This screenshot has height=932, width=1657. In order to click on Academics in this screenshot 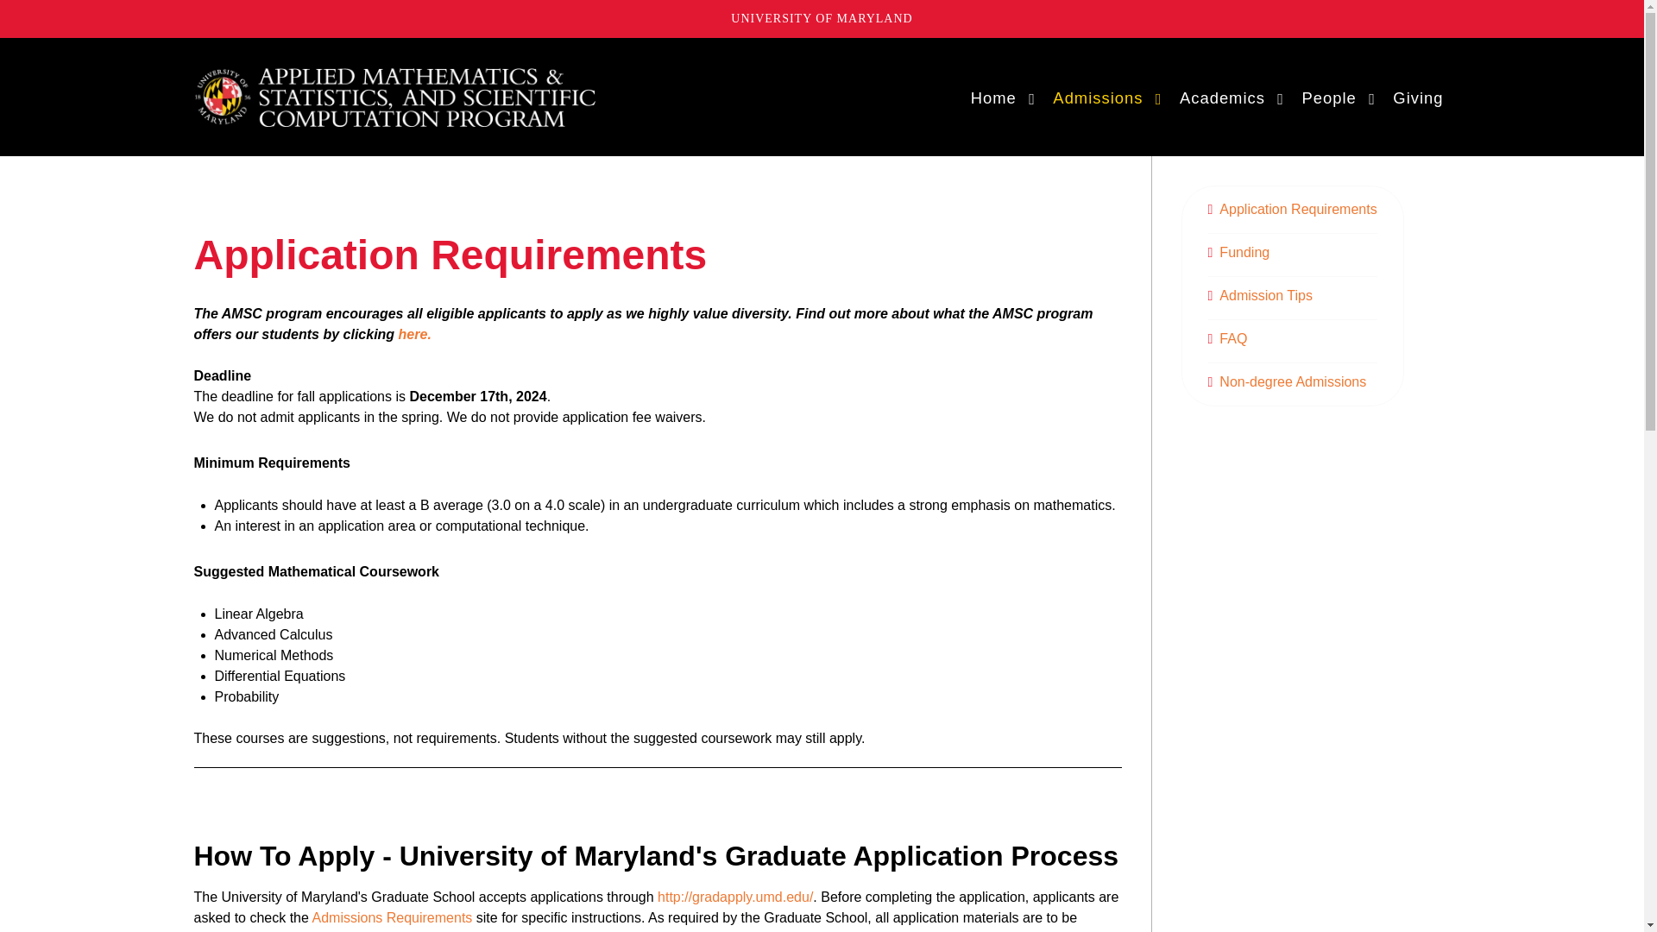, I will do `click(1232, 98)`.